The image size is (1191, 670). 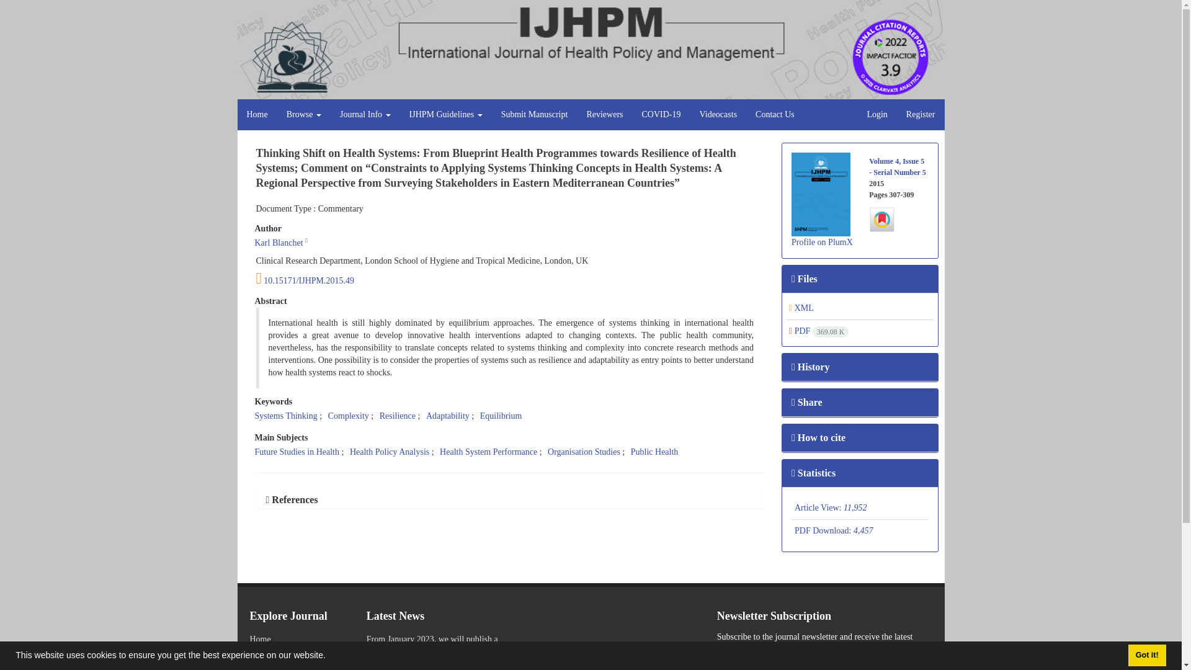 I want to click on Contact Us, so click(x=775, y=114).